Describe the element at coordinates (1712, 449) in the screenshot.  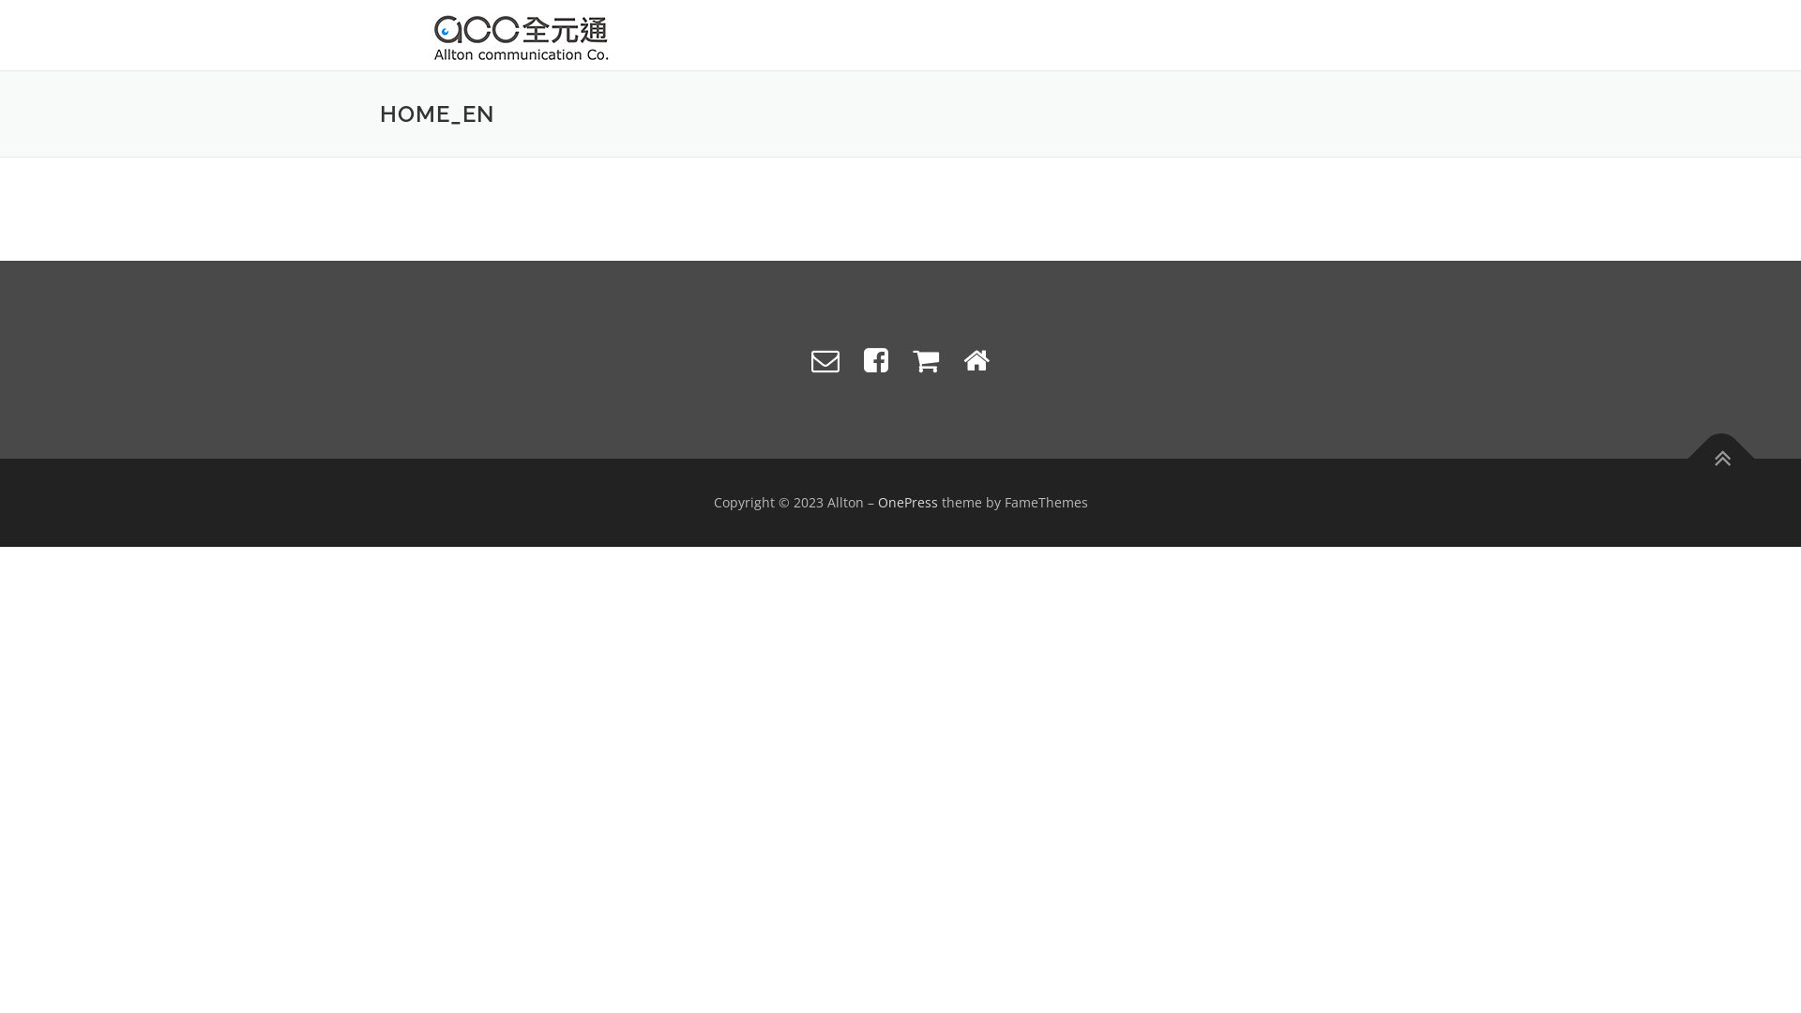
I see `Back To Top` at that location.